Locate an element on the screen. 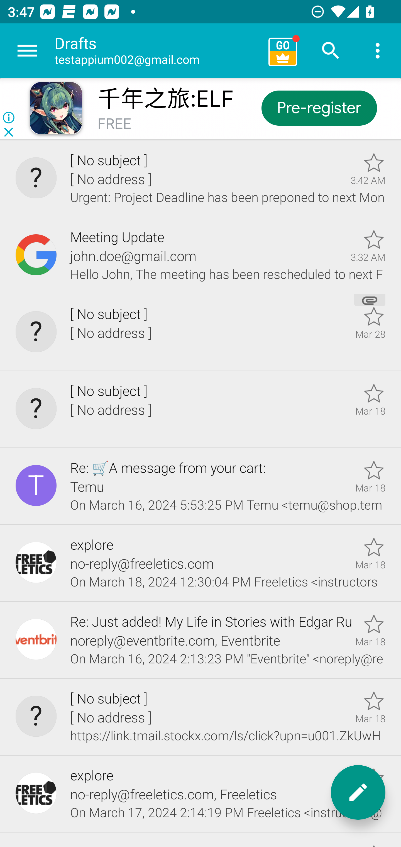 This screenshot has width=401, height=847. Pre-register is located at coordinates (319, 108).